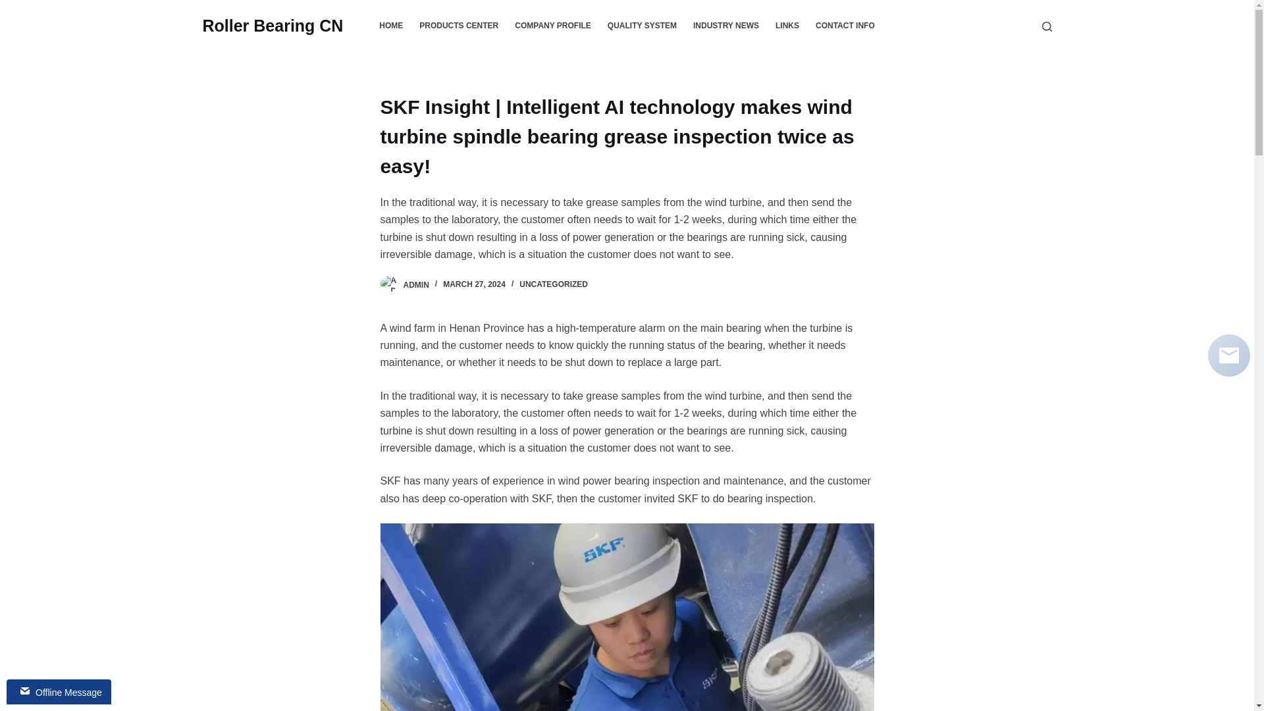 The width and height of the screenshot is (1264, 711). What do you see at coordinates (415, 284) in the screenshot?
I see `Posts by admin` at bounding box center [415, 284].